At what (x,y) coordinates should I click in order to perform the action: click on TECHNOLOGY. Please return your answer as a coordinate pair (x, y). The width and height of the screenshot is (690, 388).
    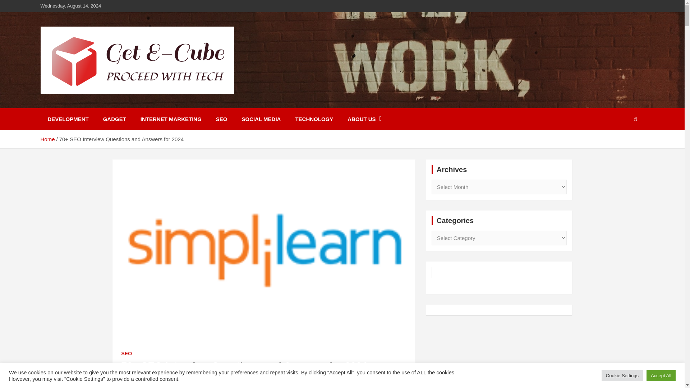
    Looking at the image, I should click on (314, 119).